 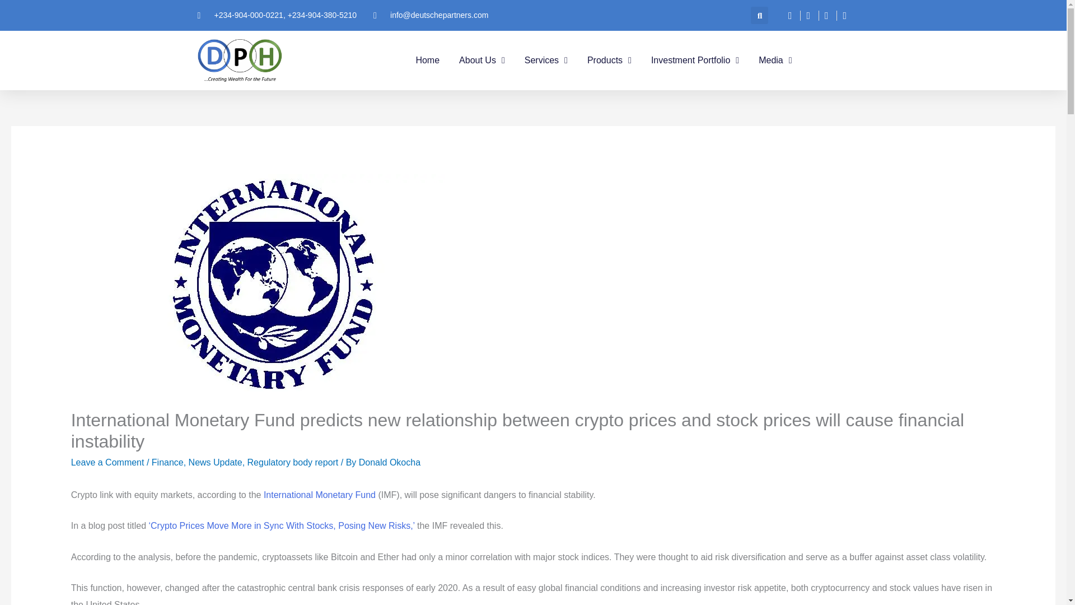 What do you see at coordinates (390, 462) in the screenshot?
I see `View all posts by Donald Okocha` at bounding box center [390, 462].